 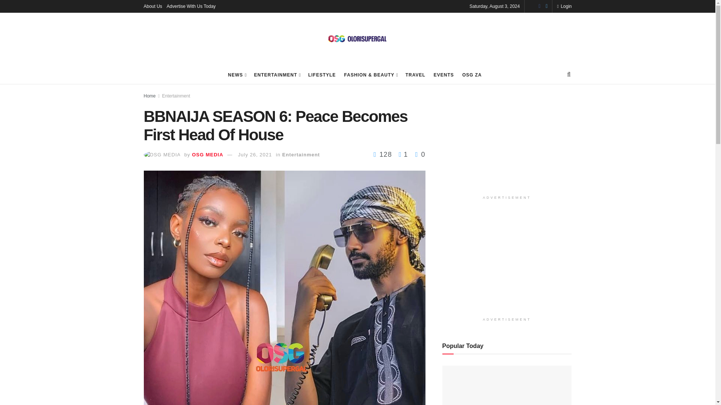 What do you see at coordinates (444, 75) in the screenshot?
I see `EVENTS` at bounding box center [444, 75].